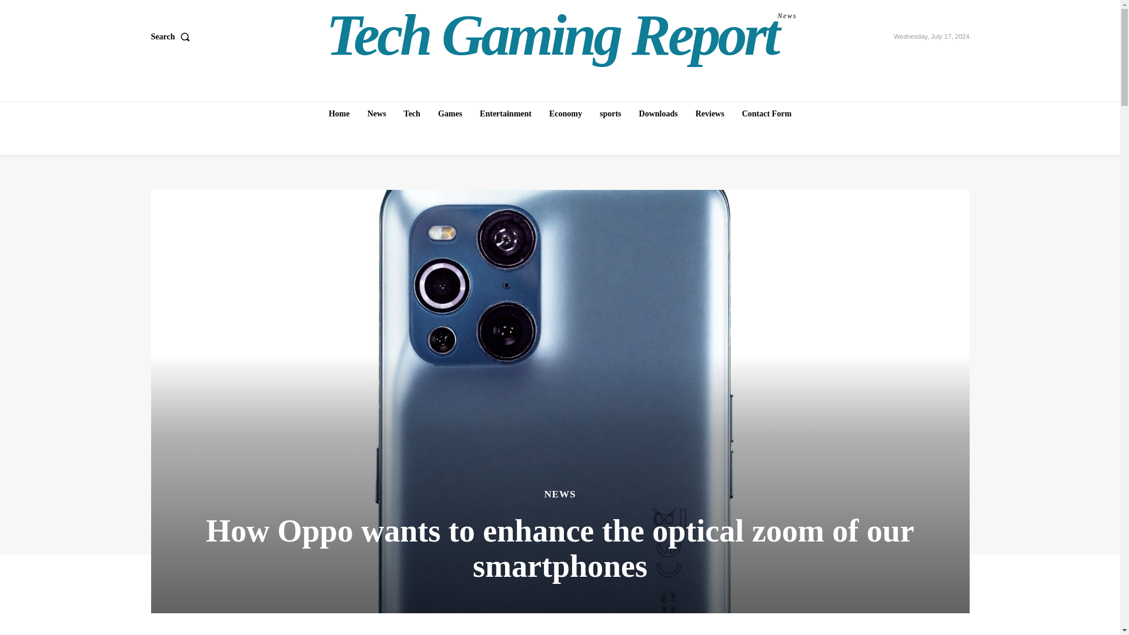  What do you see at coordinates (450, 113) in the screenshot?
I see `Contact Form` at bounding box center [450, 113].